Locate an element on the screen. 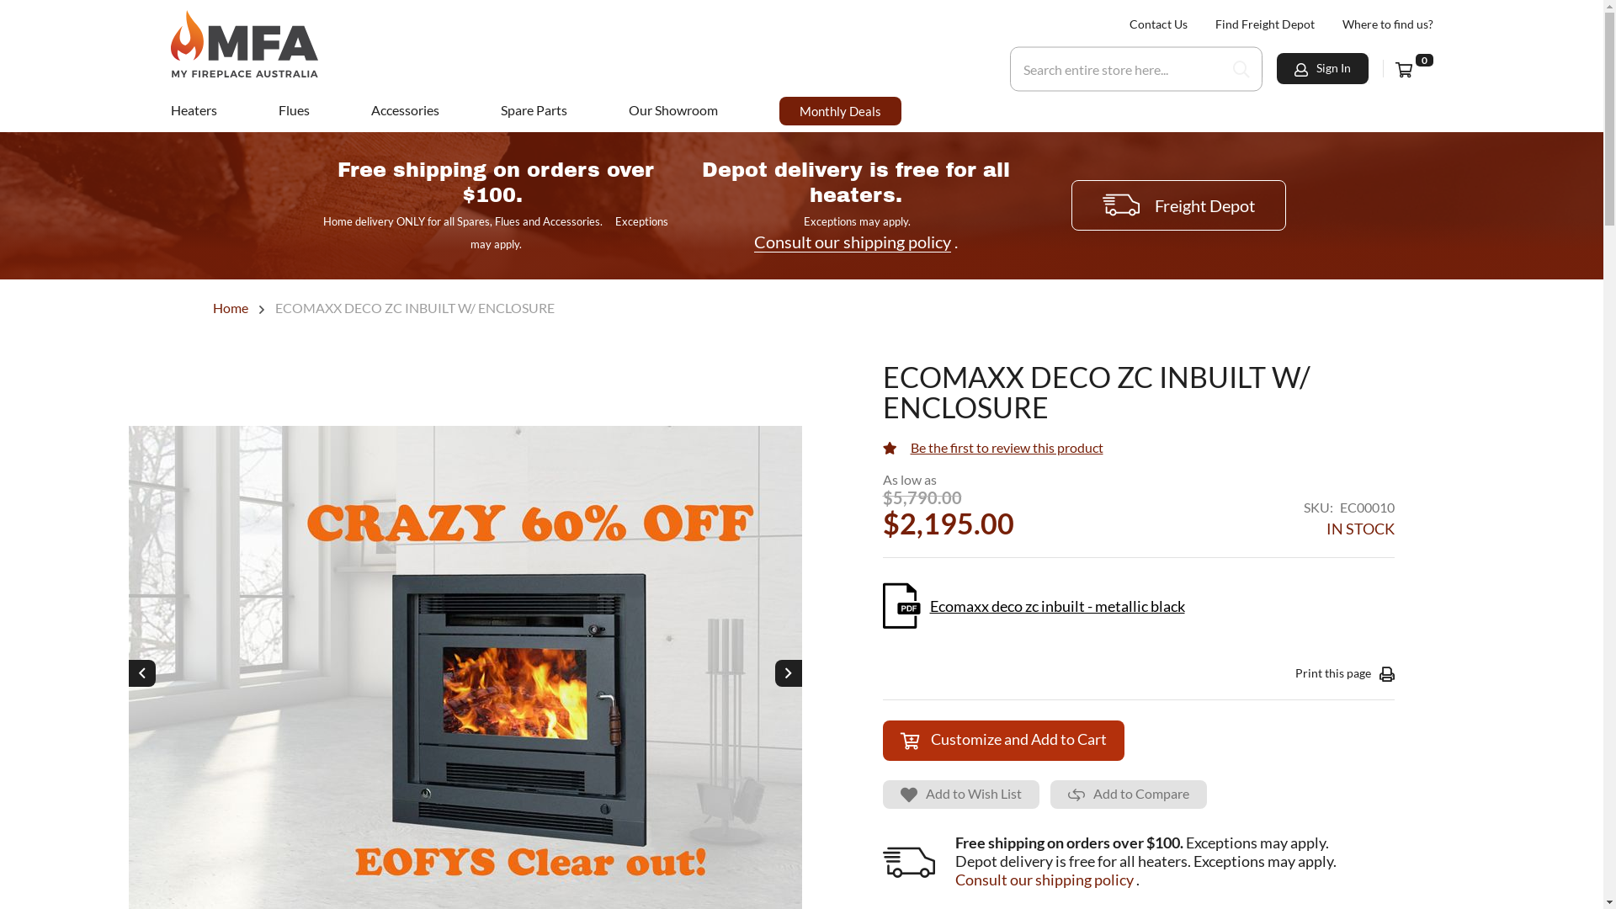  Freight Depot is located at coordinates (1178, 205).